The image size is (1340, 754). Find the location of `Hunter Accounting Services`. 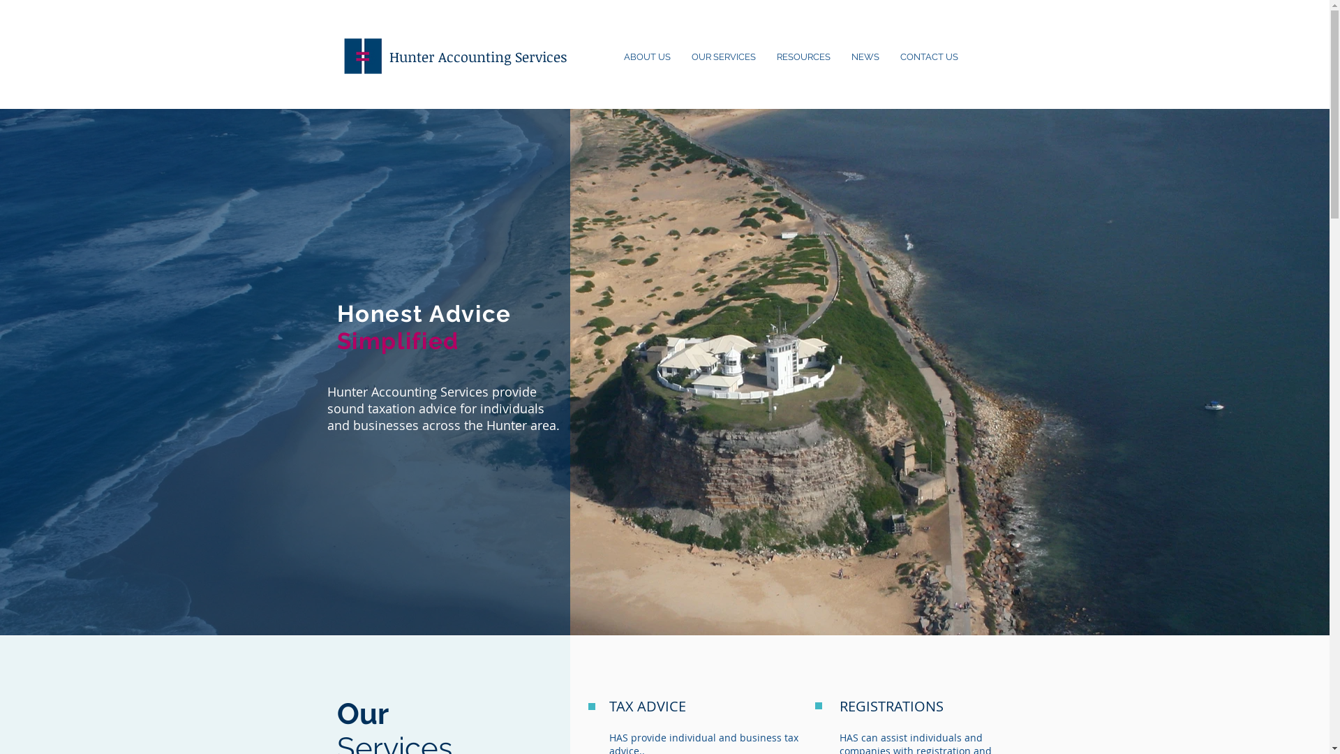

Hunter Accounting Services is located at coordinates (478, 57).